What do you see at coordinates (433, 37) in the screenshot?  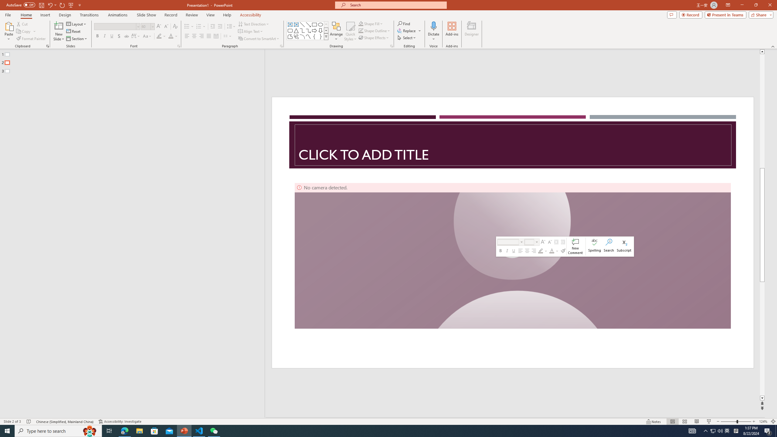 I see `More Options` at bounding box center [433, 37].